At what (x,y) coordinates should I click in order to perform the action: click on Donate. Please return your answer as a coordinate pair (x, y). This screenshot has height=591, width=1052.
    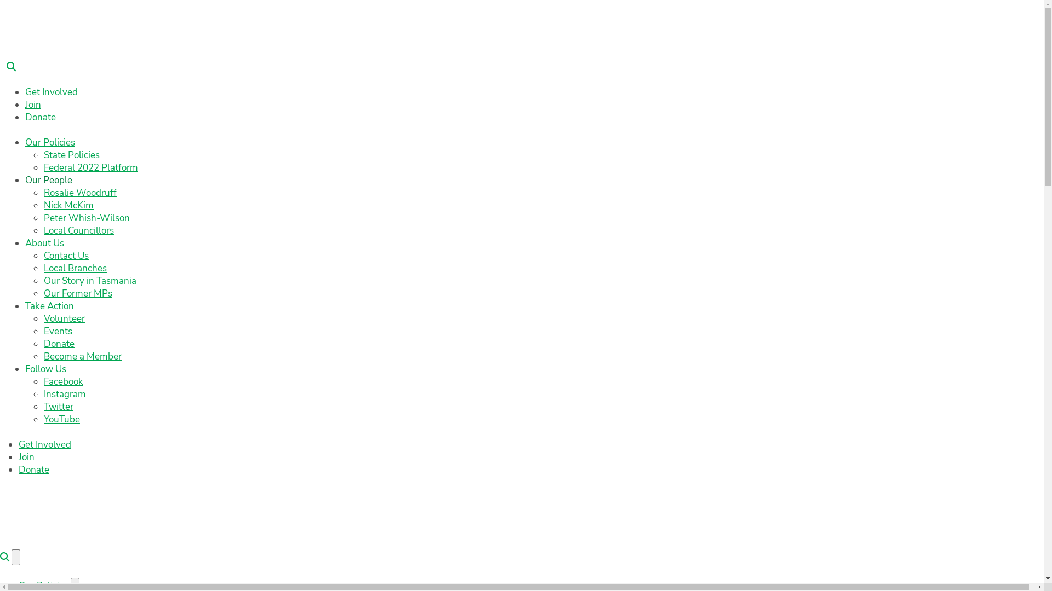
    Looking at the image, I should click on (34, 470).